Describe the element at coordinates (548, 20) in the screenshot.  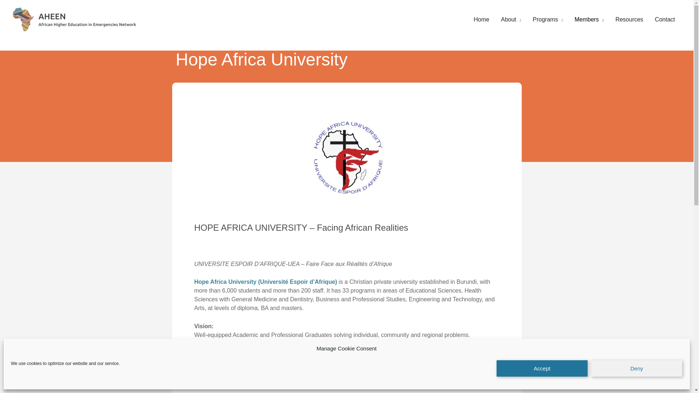
I see `Programs` at that location.